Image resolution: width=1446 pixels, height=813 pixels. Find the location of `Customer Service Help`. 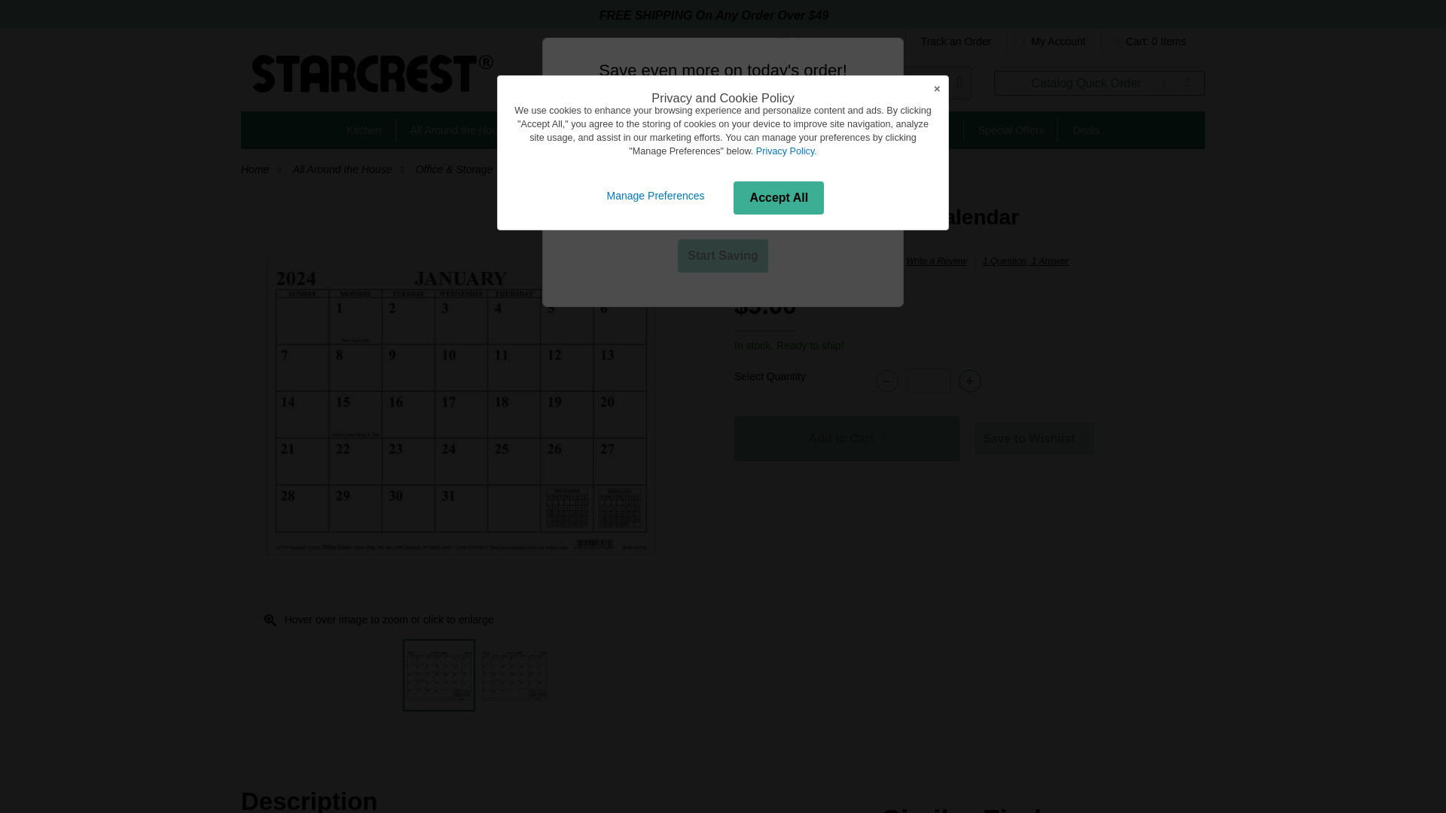

Customer Service Help is located at coordinates (827, 41).